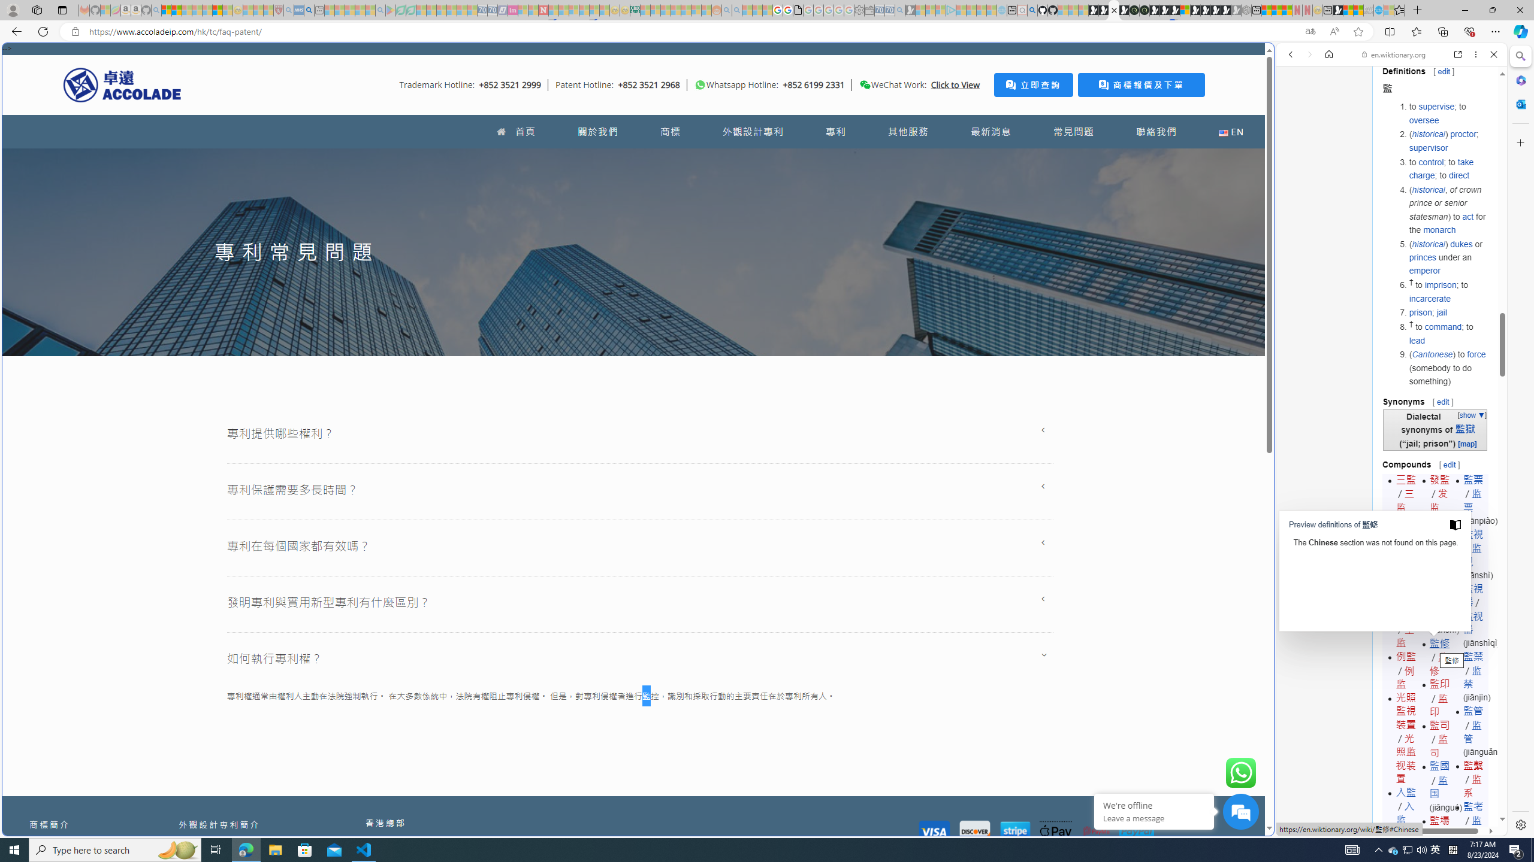 The width and height of the screenshot is (1534, 862). Describe the element at coordinates (1441, 285) in the screenshot. I see `imprison` at that location.